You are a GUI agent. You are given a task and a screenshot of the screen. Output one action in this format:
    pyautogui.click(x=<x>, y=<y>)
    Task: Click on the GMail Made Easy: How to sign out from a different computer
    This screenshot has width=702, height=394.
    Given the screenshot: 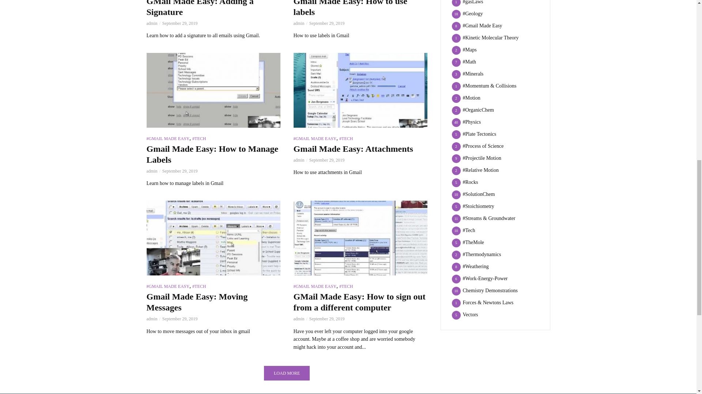 What is the action you would take?
    pyautogui.click(x=360, y=238)
    